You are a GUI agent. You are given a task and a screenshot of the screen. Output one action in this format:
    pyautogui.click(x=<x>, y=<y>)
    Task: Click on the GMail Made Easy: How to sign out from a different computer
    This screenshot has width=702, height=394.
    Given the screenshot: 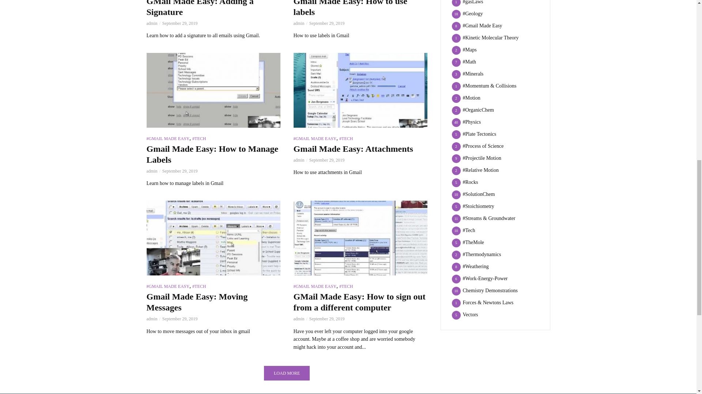 What is the action you would take?
    pyautogui.click(x=360, y=238)
    